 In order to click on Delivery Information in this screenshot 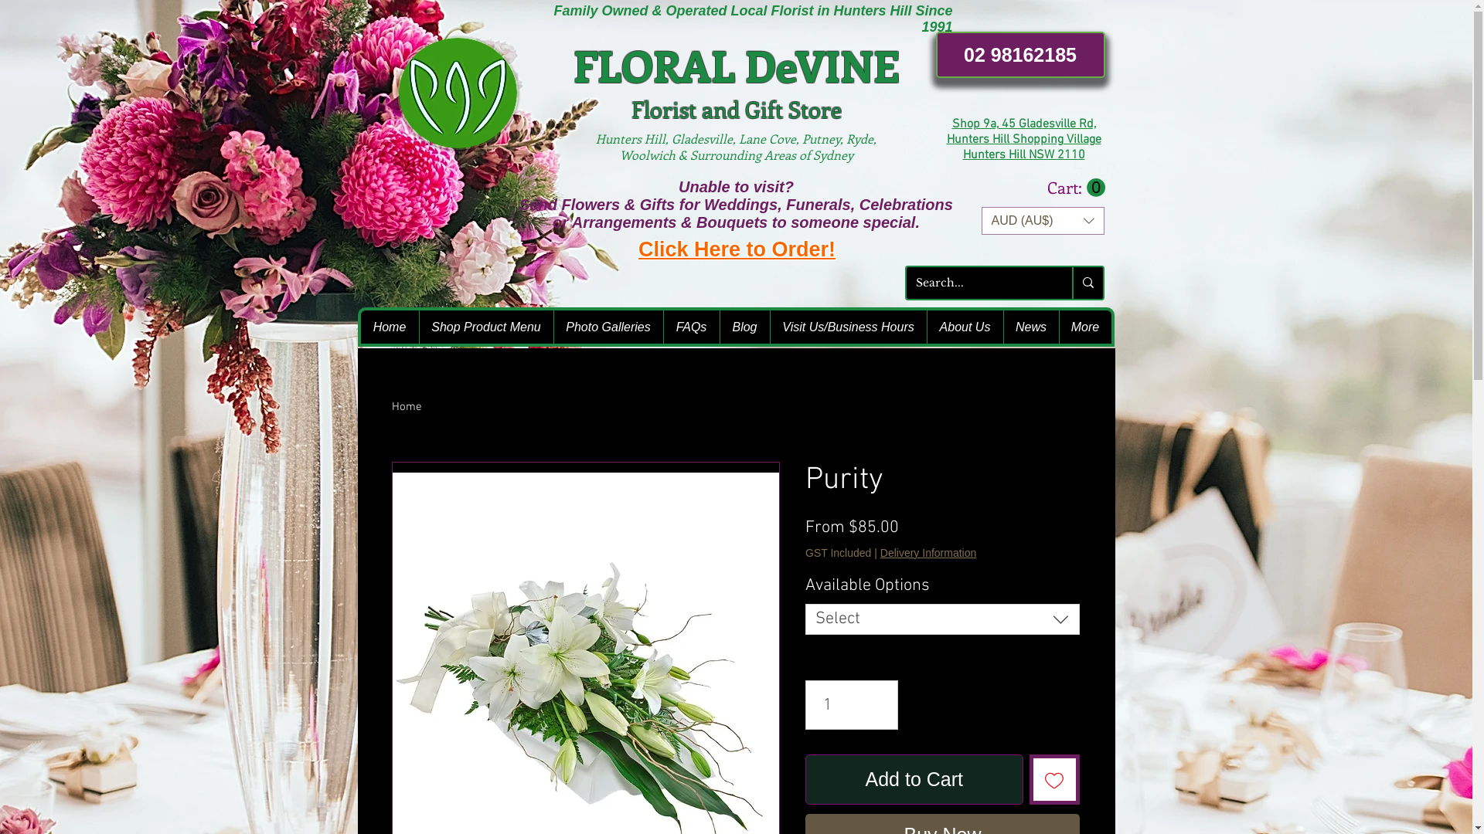, I will do `click(929, 553)`.